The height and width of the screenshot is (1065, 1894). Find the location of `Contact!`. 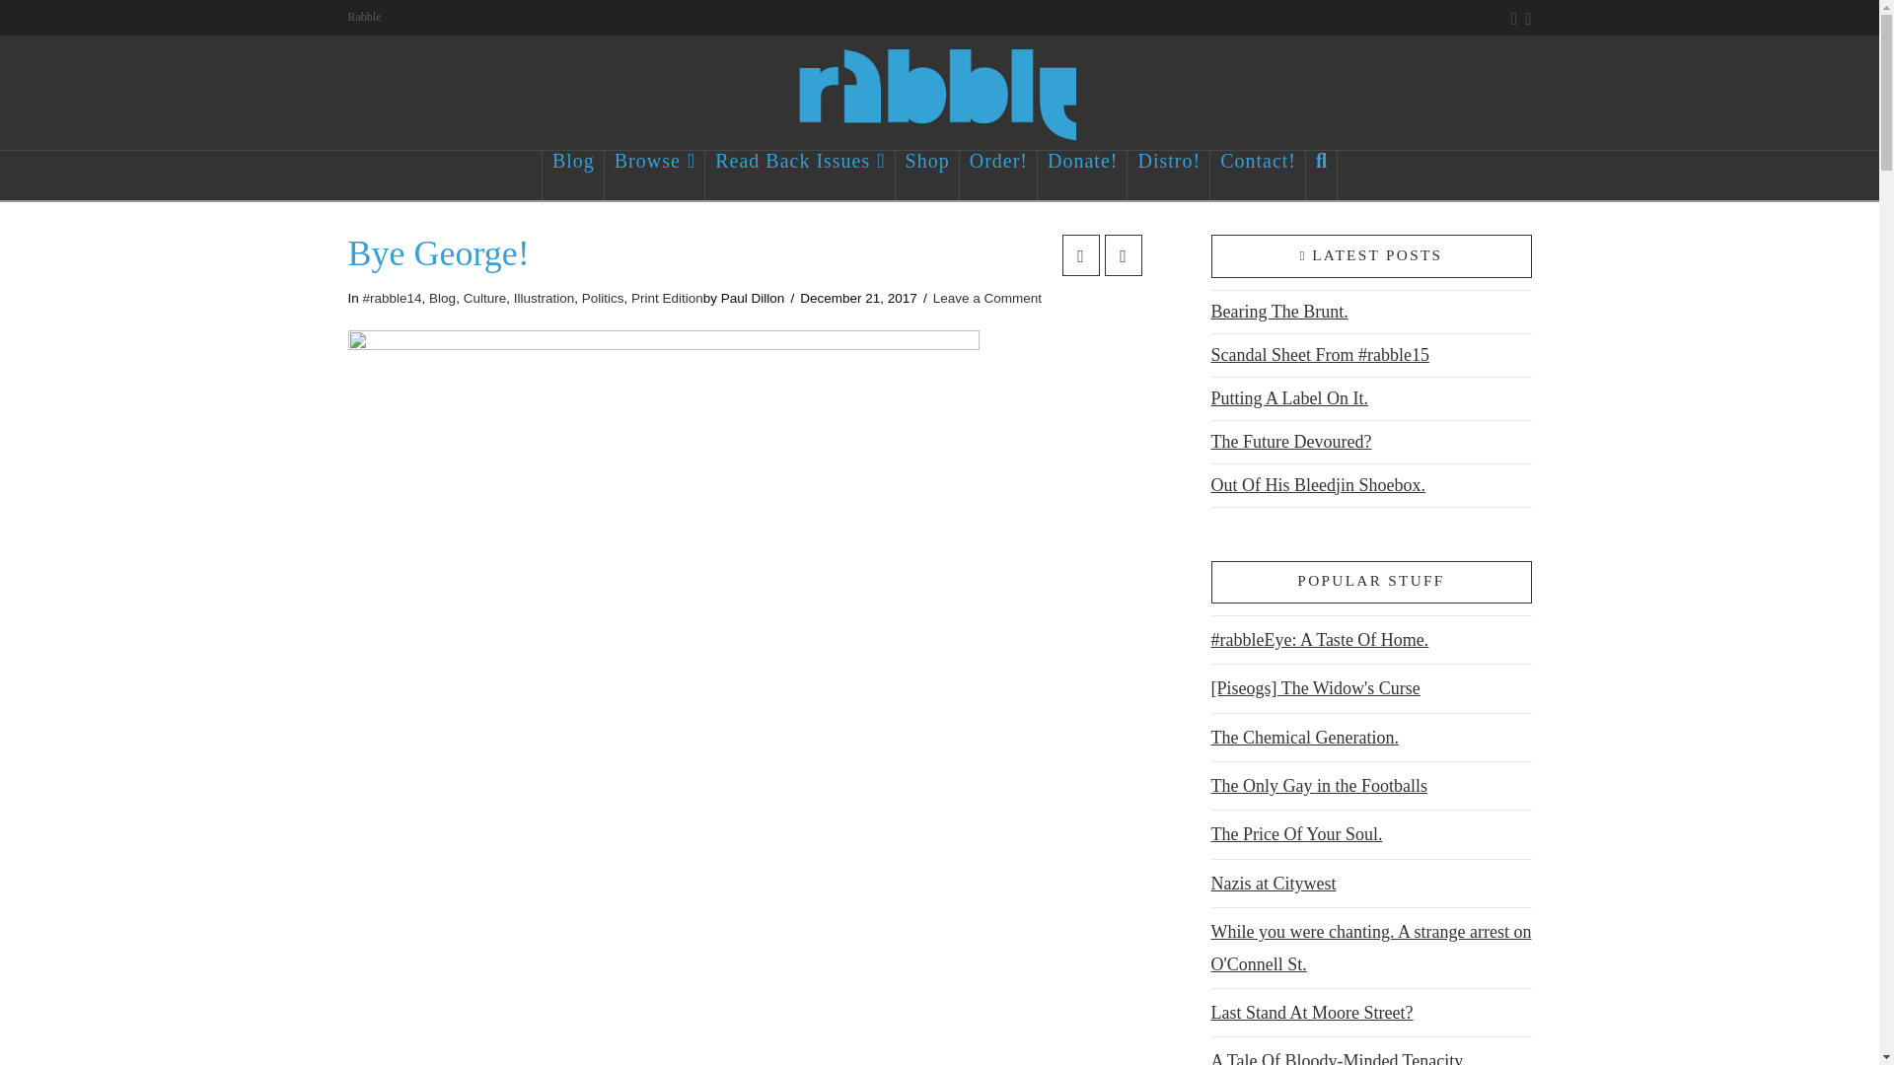

Contact! is located at coordinates (1258, 176).